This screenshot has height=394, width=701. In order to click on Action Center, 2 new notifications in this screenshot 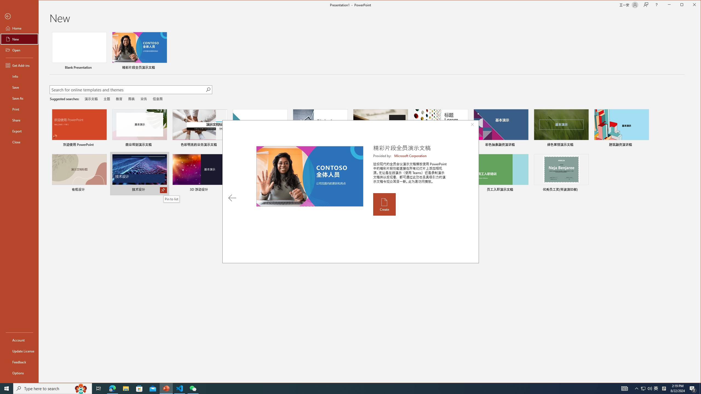, I will do `click(693, 389)`.